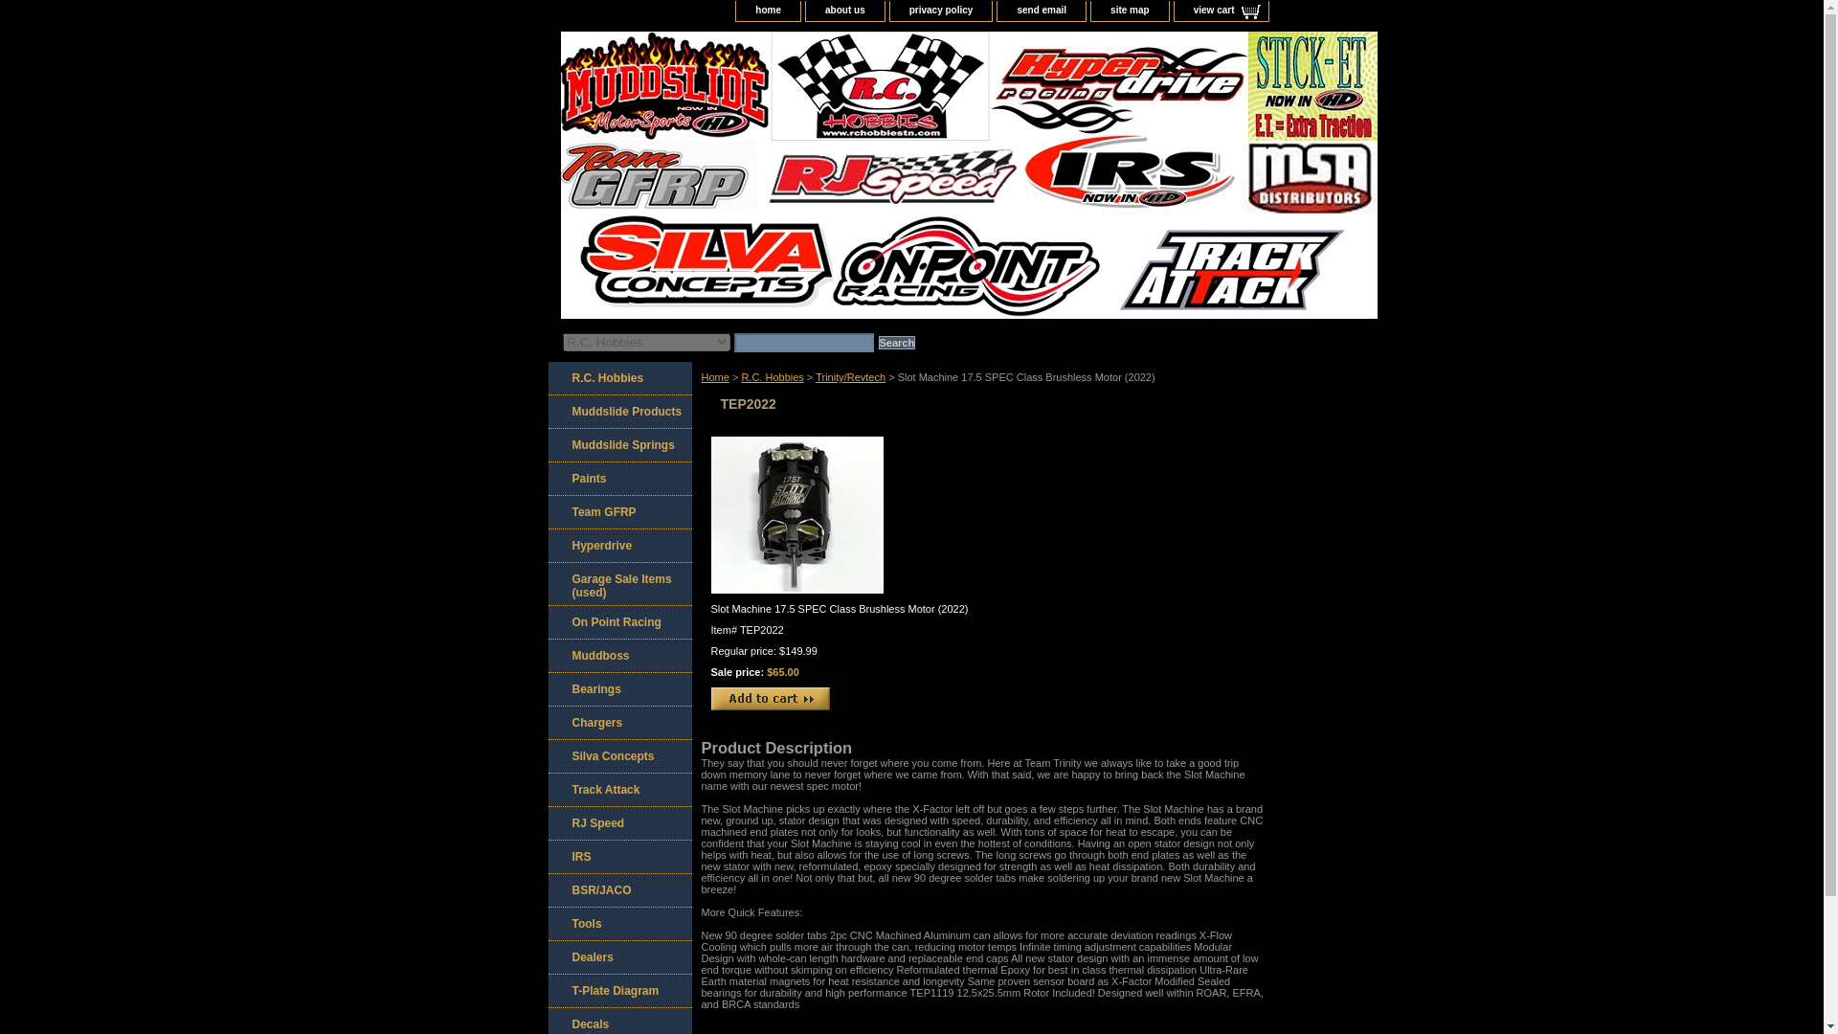 This screenshot has height=1034, width=1838. What do you see at coordinates (618, 689) in the screenshot?
I see `Bearings` at bounding box center [618, 689].